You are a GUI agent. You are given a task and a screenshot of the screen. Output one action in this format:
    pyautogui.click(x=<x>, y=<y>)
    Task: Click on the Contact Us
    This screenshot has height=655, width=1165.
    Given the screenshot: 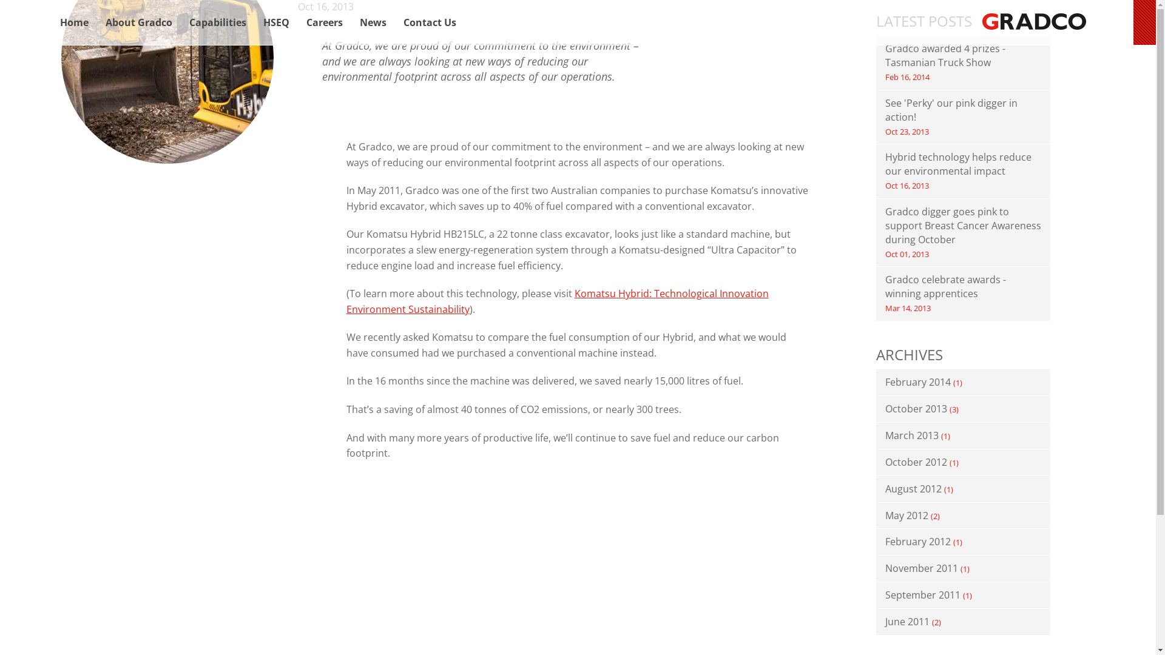 What is the action you would take?
    pyautogui.click(x=430, y=23)
    